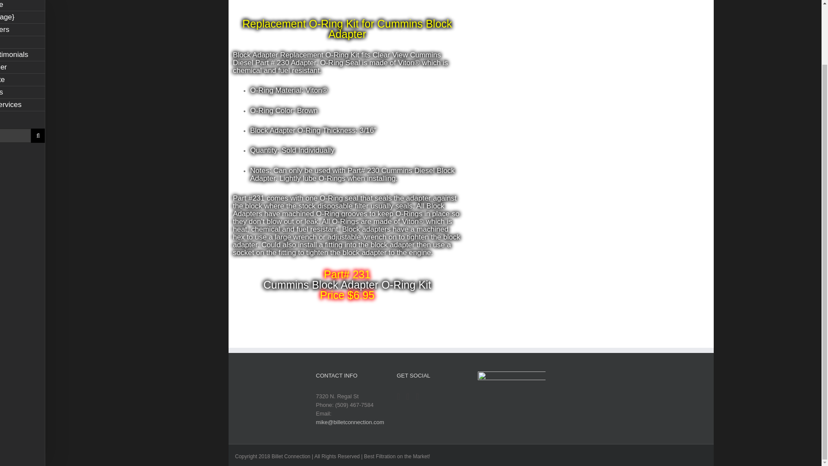  What do you see at coordinates (22, 5) in the screenshot?
I see `HomePage` at bounding box center [22, 5].